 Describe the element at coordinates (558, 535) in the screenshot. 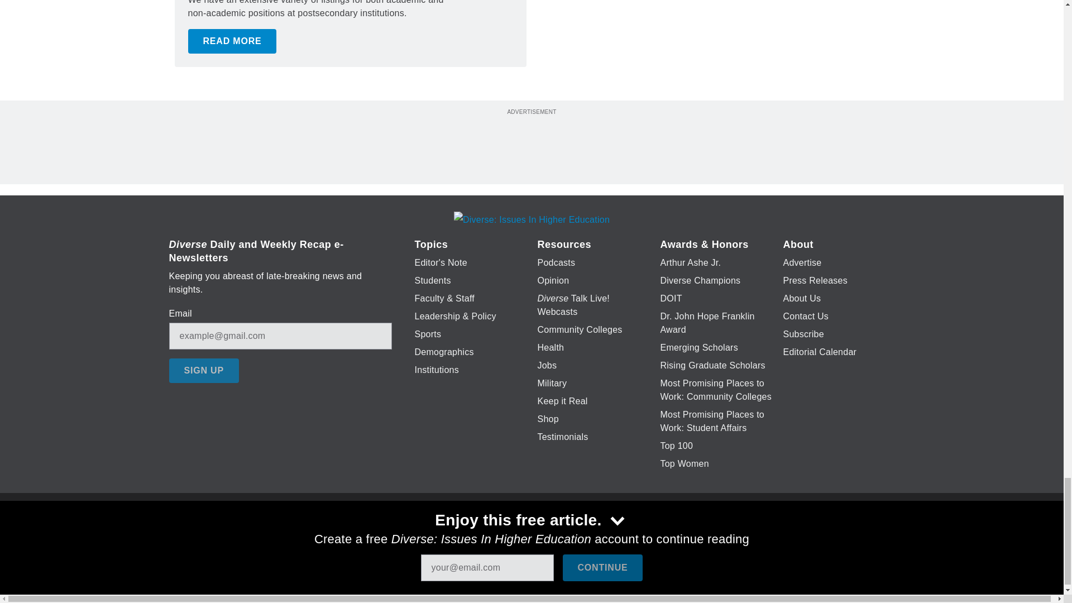

I see `YouTube icon` at that location.